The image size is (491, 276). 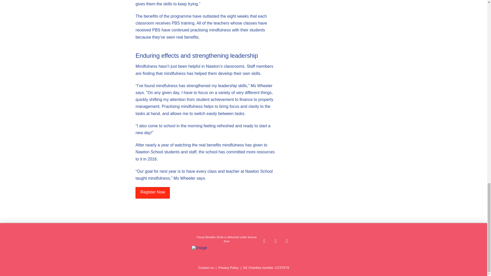 I want to click on Contact us, so click(x=206, y=268).